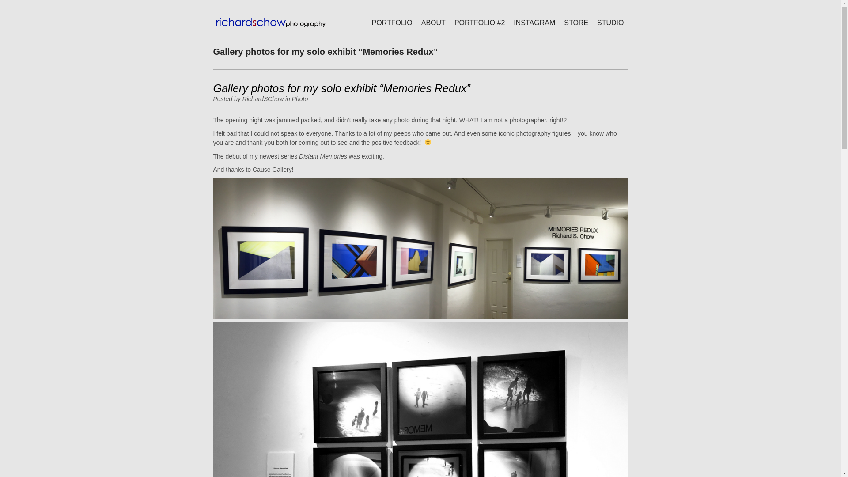 The height and width of the screenshot is (477, 848). What do you see at coordinates (392, 23) in the screenshot?
I see `PORTFOLIO` at bounding box center [392, 23].